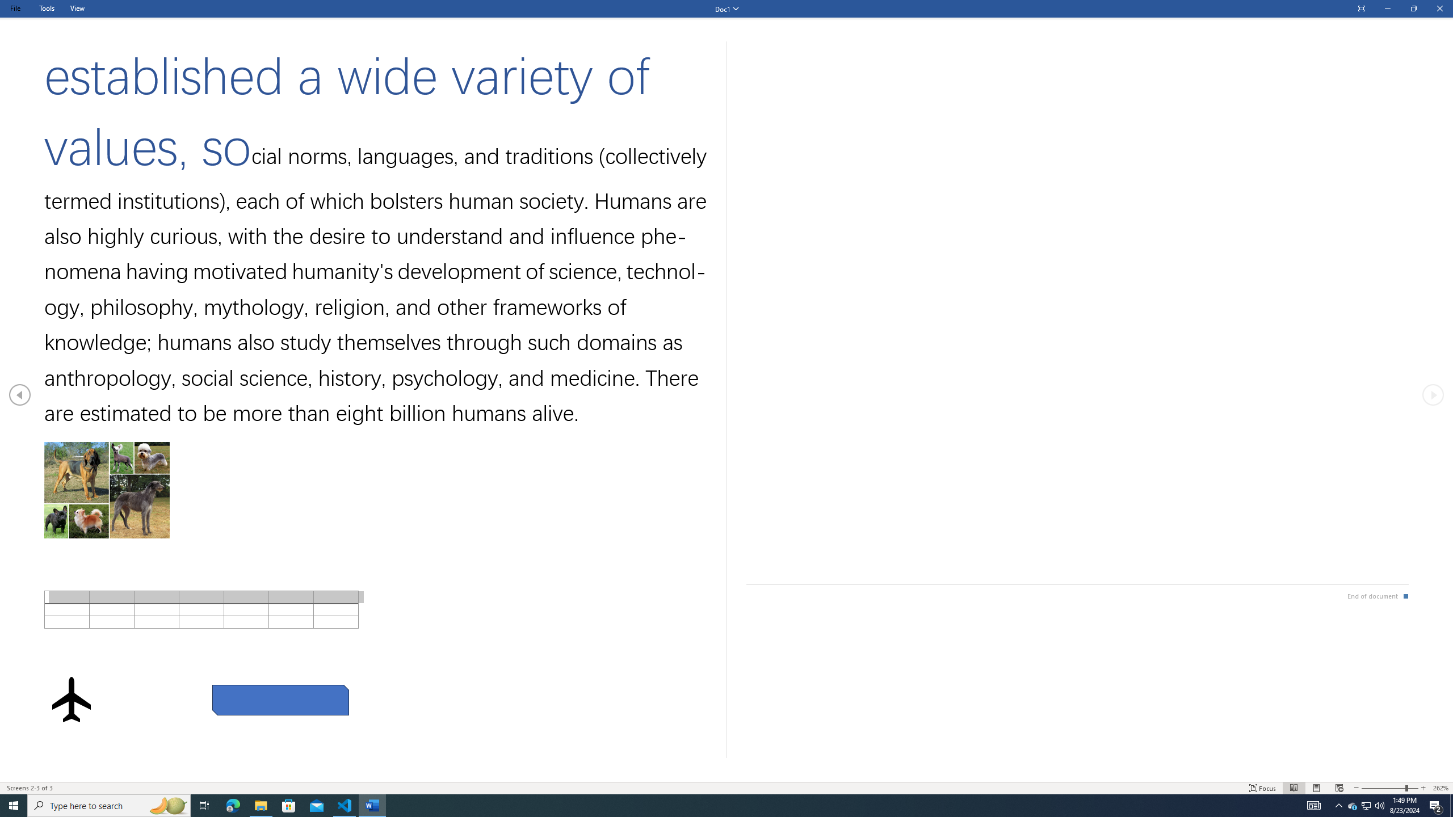  Describe the element at coordinates (30, 788) in the screenshot. I see `Page Number Screens 2-3 of 3 ` at that location.